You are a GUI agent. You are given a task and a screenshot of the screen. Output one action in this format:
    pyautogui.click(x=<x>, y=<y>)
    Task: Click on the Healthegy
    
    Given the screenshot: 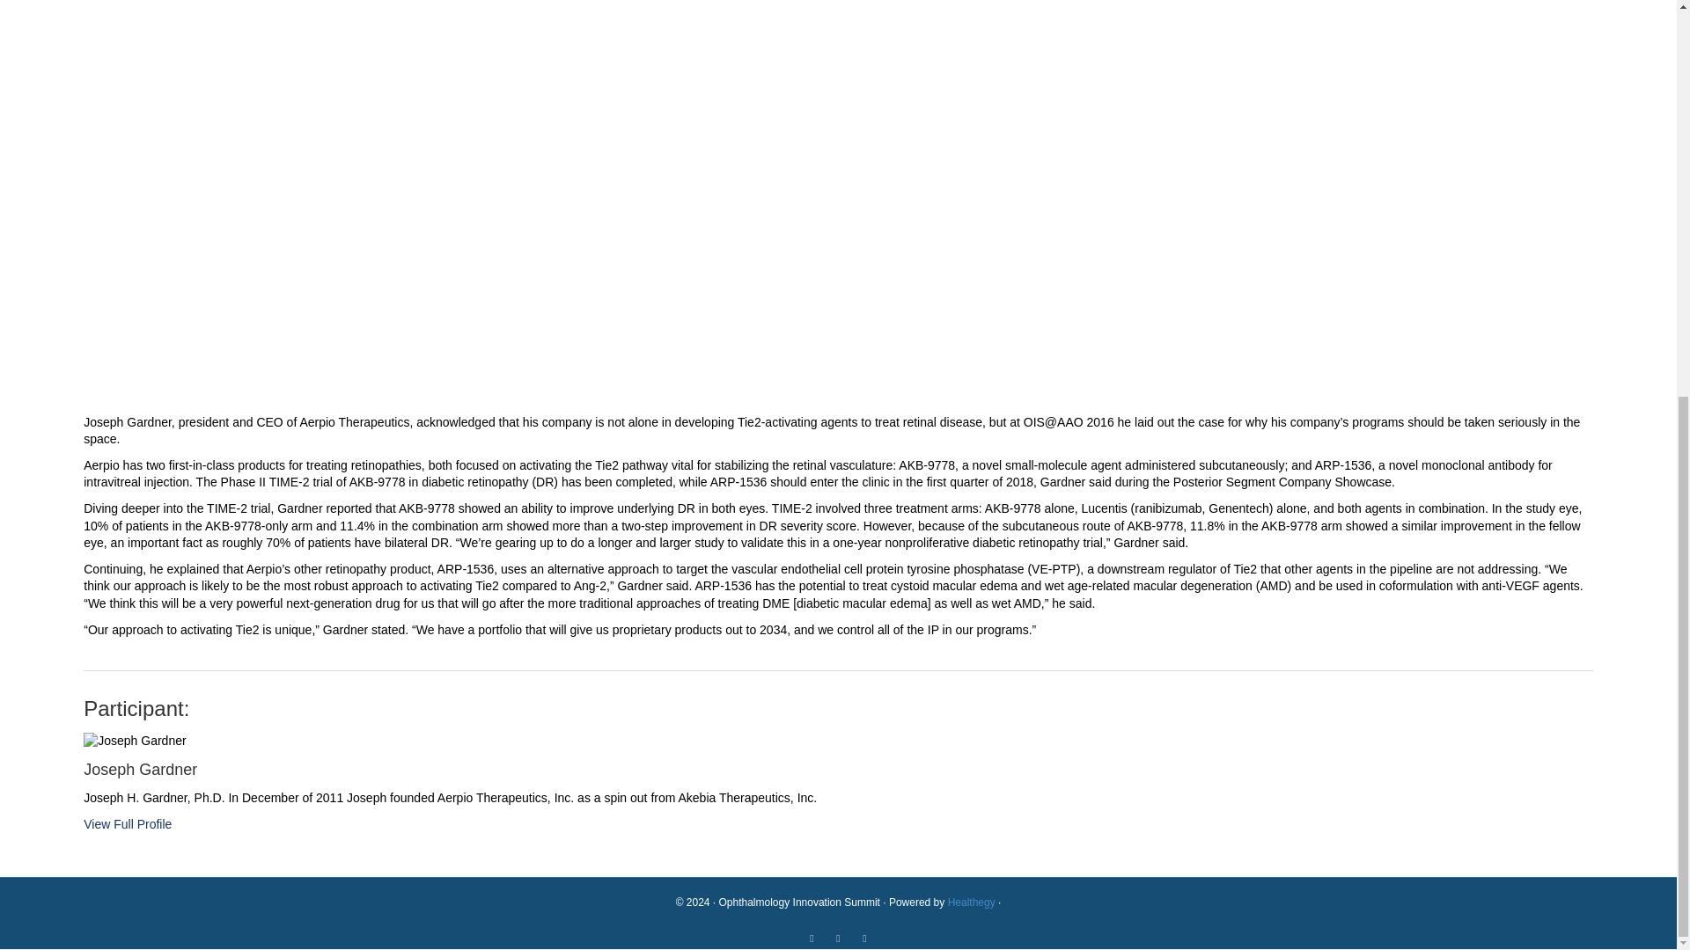 What is the action you would take?
    pyautogui.click(x=972, y=902)
    